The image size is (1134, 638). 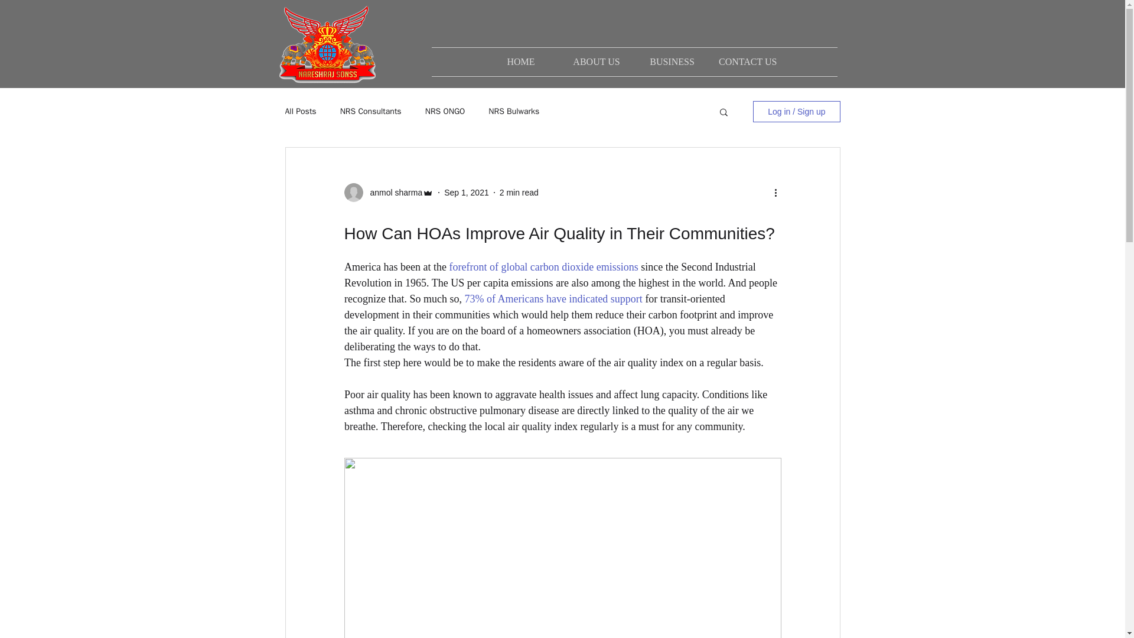 What do you see at coordinates (521, 61) in the screenshot?
I see `HOME` at bounding box center [521, 61].